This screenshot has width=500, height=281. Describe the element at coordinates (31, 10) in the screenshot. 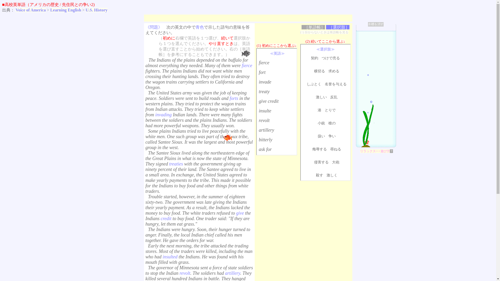

I see `Voice of America` at that location.